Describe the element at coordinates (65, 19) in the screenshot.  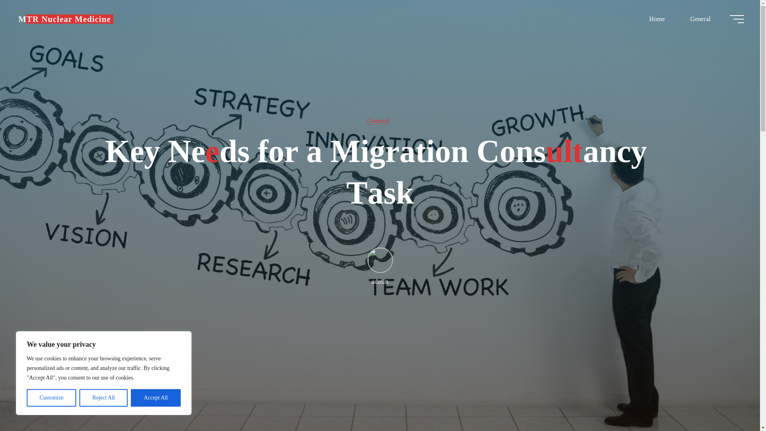
I see `MTR Nuclear Medicine` at that location.